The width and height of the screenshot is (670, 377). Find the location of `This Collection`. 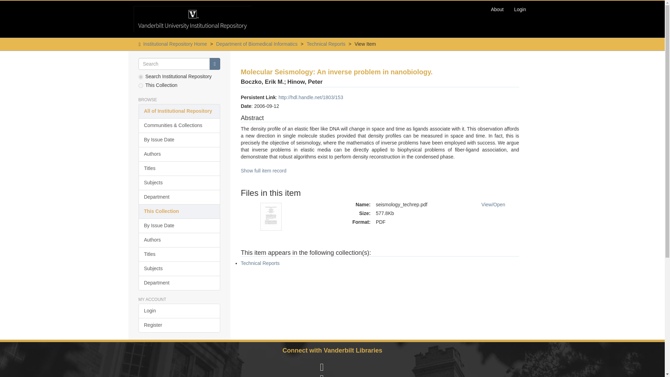

This Collection is located at coordinates (179, 212).